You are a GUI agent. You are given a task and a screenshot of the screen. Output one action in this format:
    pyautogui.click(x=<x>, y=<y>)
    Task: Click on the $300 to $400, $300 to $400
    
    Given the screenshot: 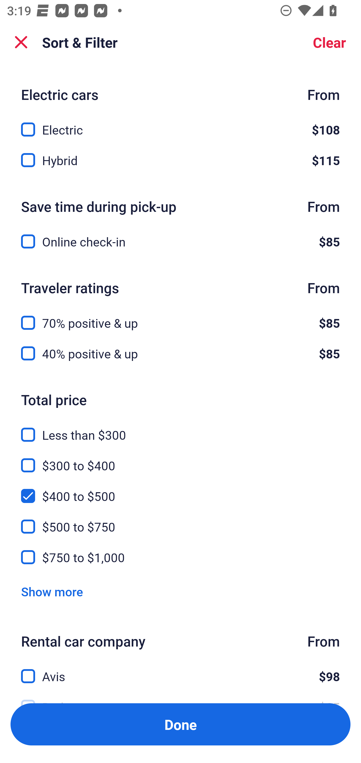 What is the action you would take?
    pyautogui.click(x=180, y=460)
    